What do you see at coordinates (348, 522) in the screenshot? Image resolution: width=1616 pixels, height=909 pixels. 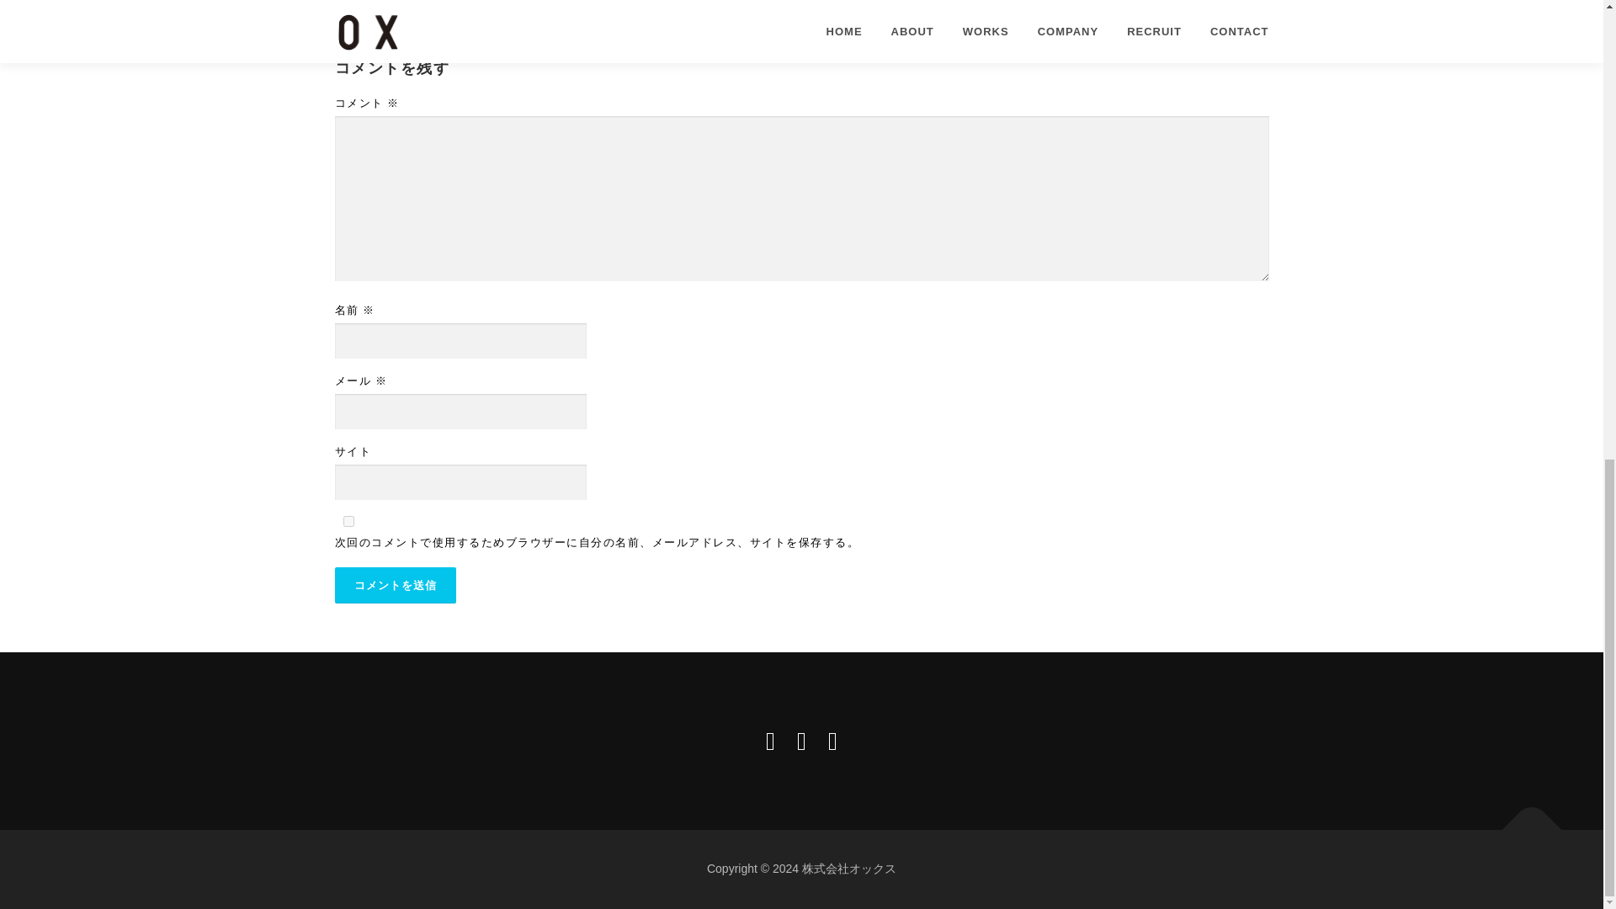 I see `yes` at bounding box center [348, 522].